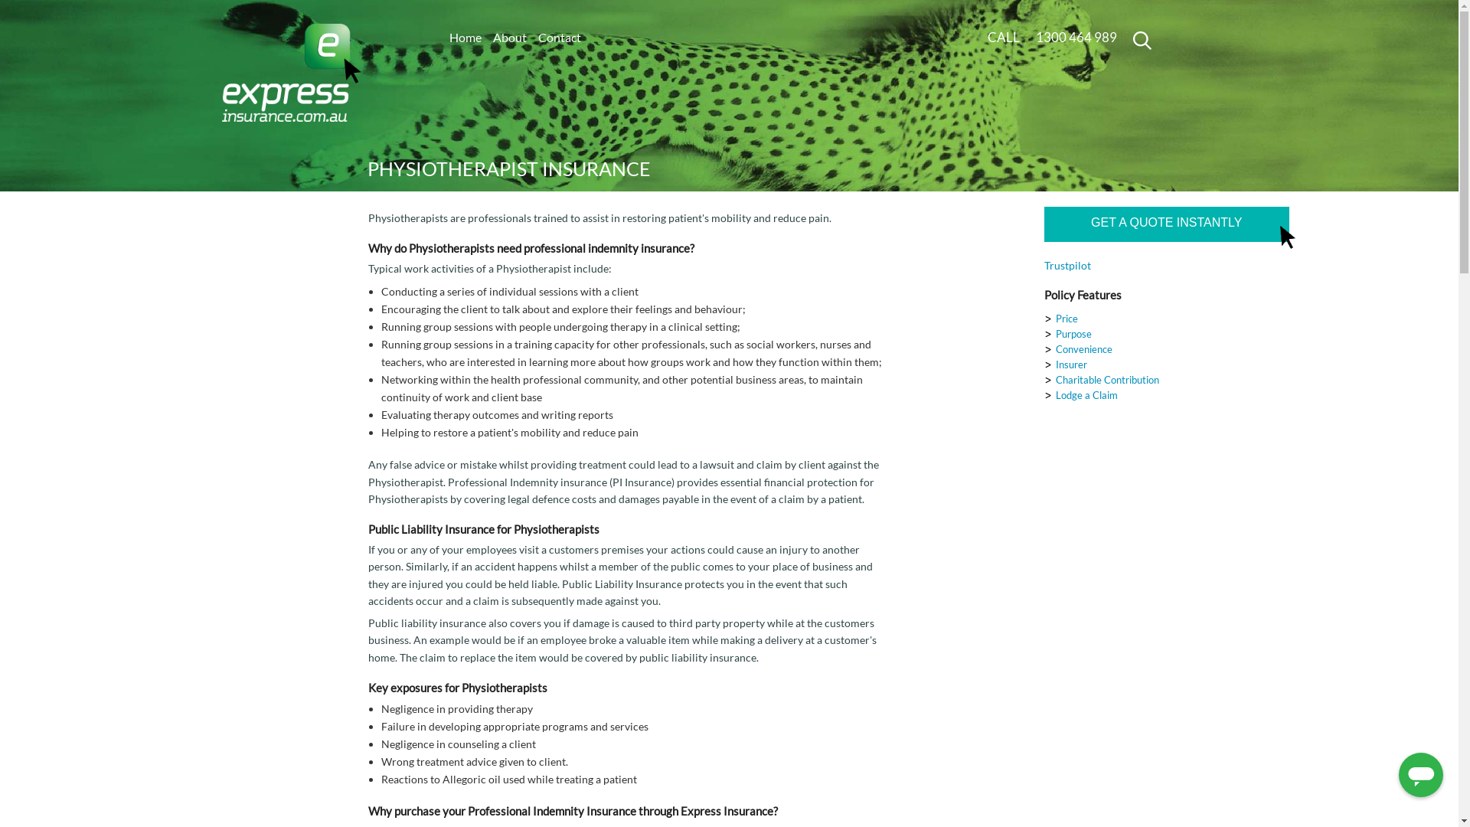  I want to click on About, so click(510, 38).